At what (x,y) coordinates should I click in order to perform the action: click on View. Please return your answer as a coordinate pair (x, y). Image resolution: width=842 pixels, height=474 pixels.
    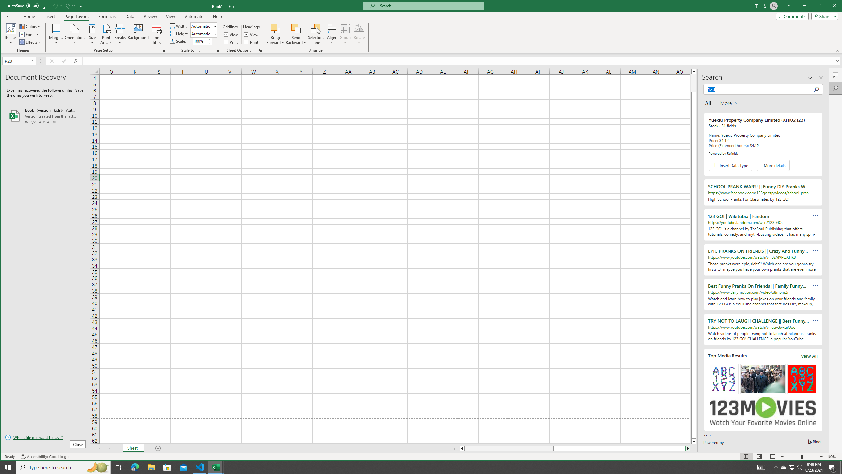
    Looking at the image, I should click on (170, 16).